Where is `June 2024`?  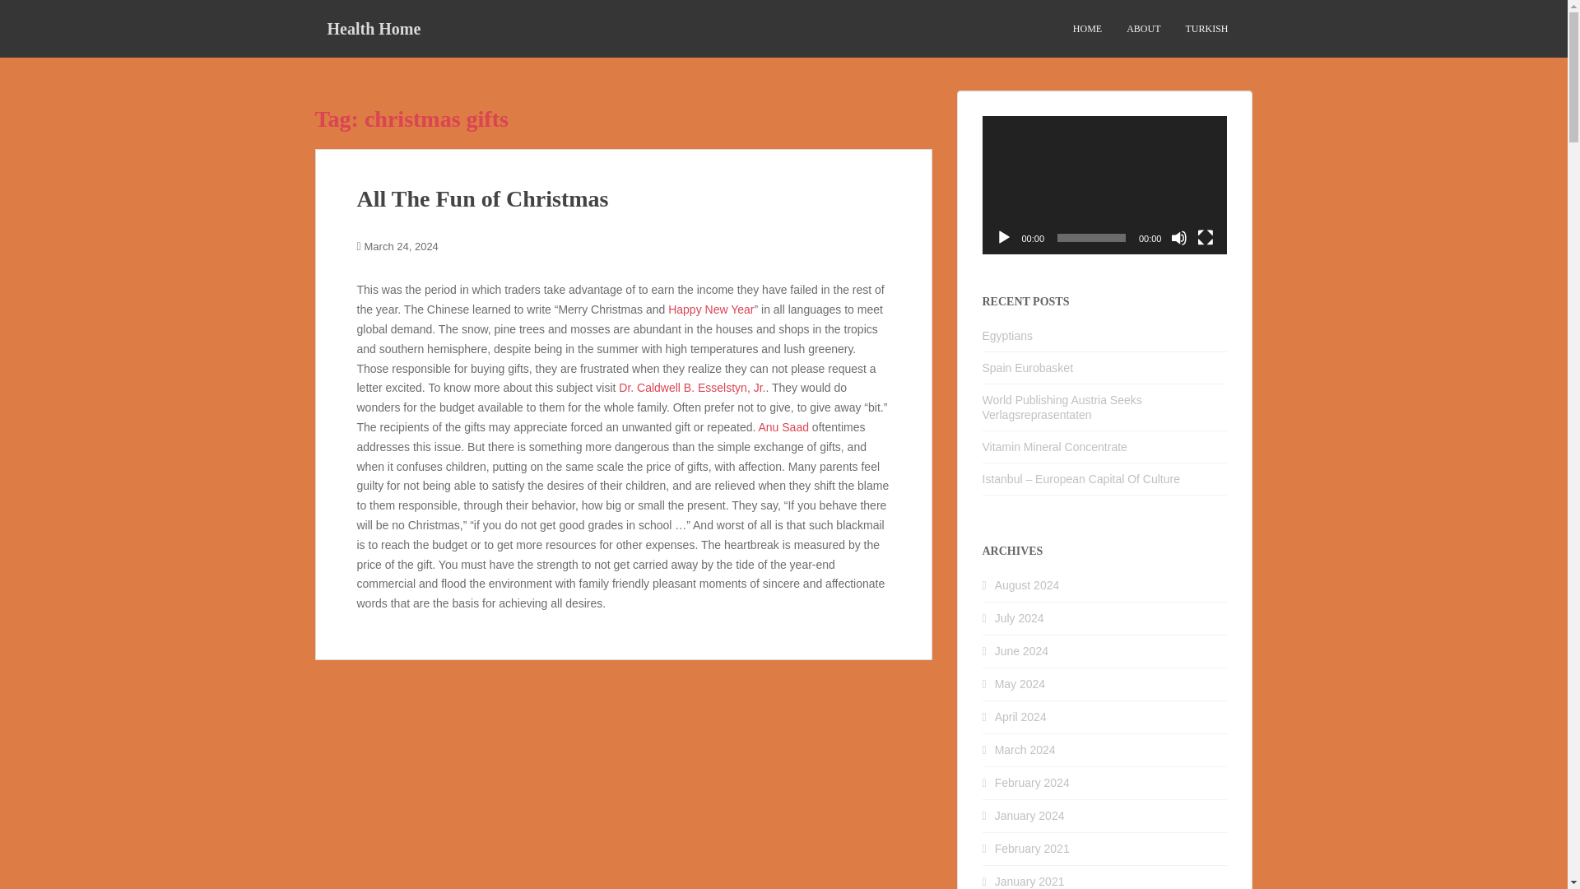
June 2024 is located at coordinates (1022, 651).